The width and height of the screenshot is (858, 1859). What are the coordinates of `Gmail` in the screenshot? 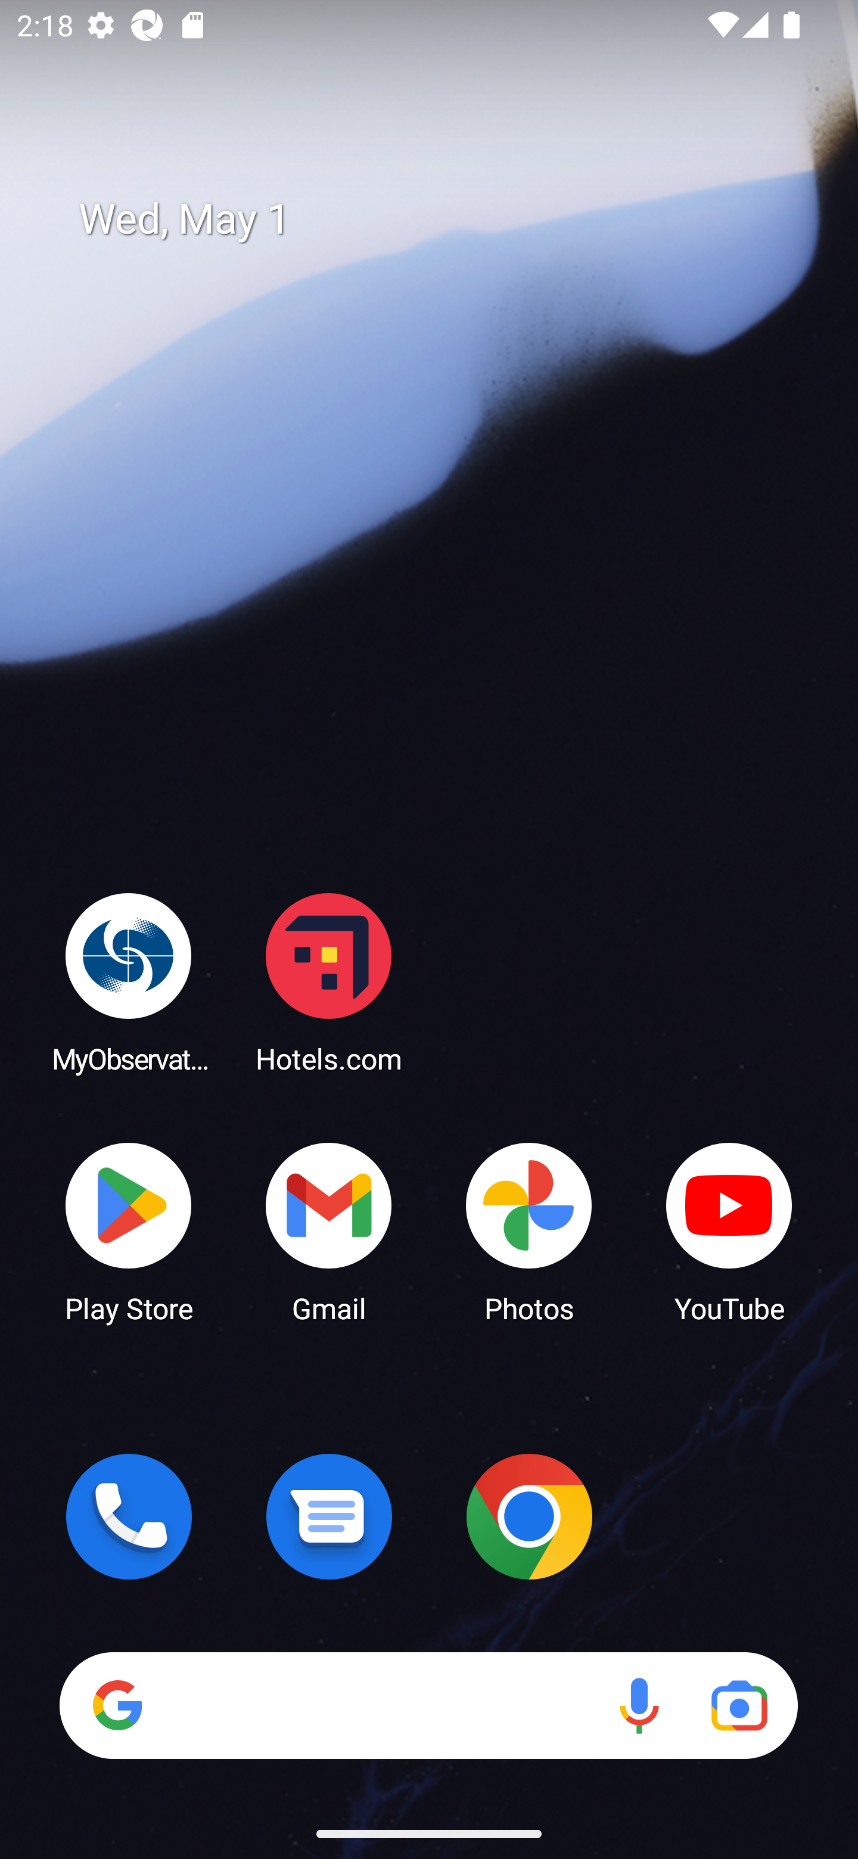 It's located at (329, 1231).